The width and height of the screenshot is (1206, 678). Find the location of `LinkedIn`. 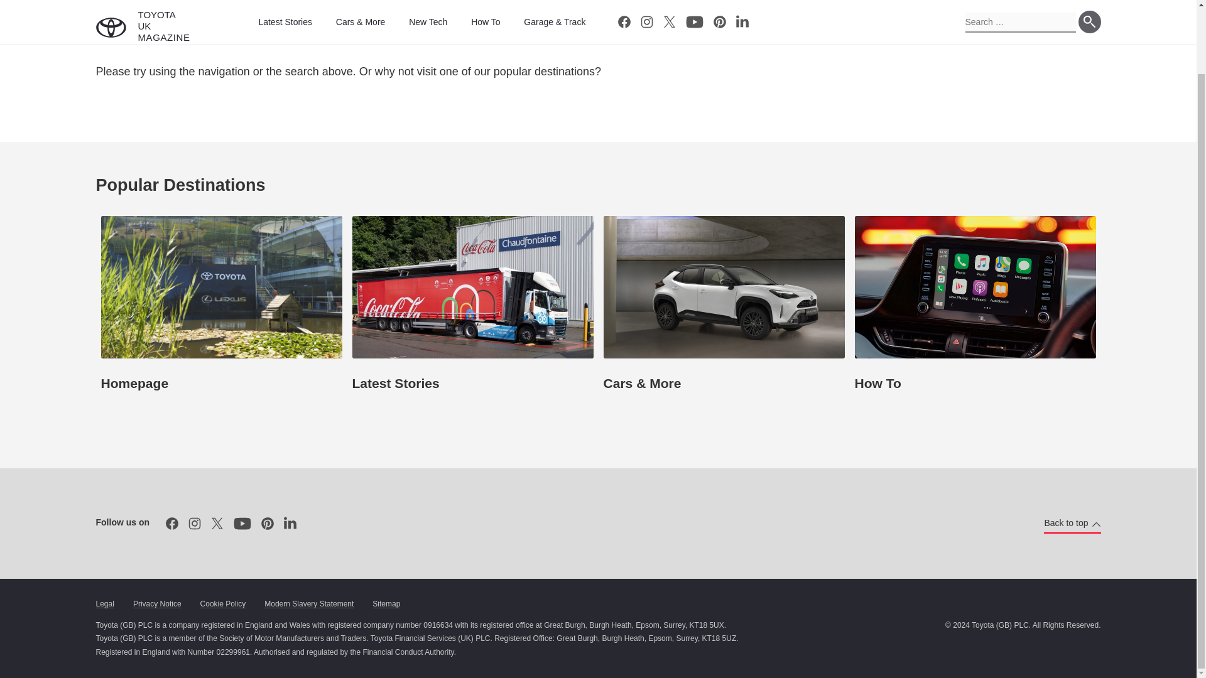

LinkedIn is located at coordinates (290, 524).